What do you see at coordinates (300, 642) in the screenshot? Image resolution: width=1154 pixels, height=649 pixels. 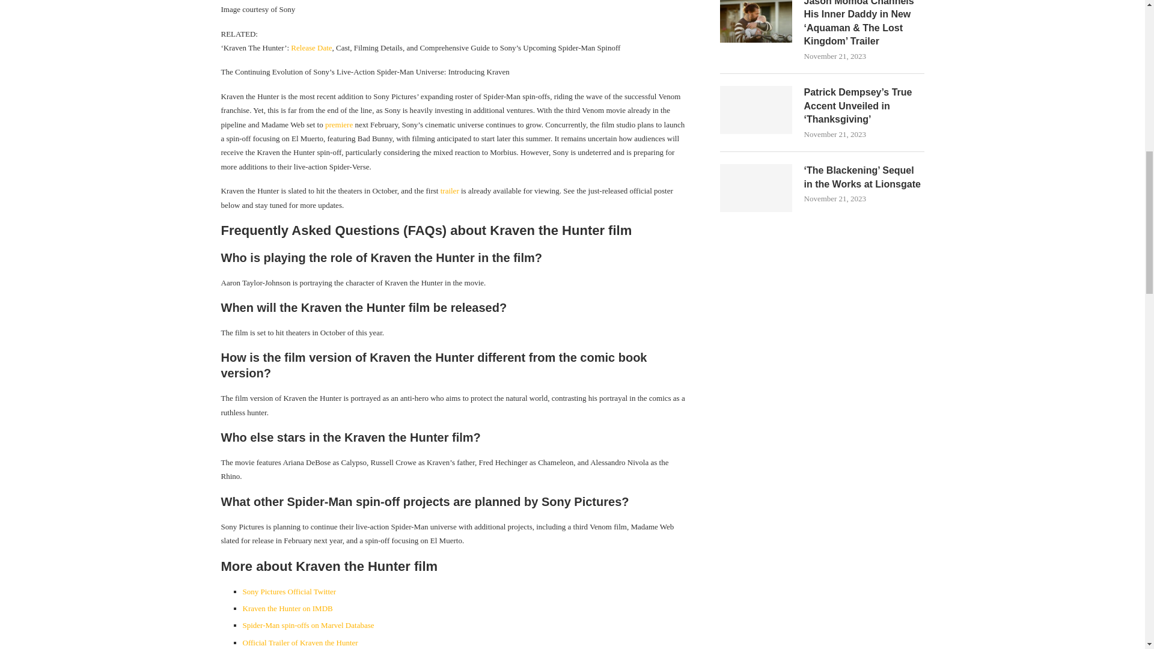 I see `Official Trailer of Kraven the Hunter` at bounding box center [300, 642].